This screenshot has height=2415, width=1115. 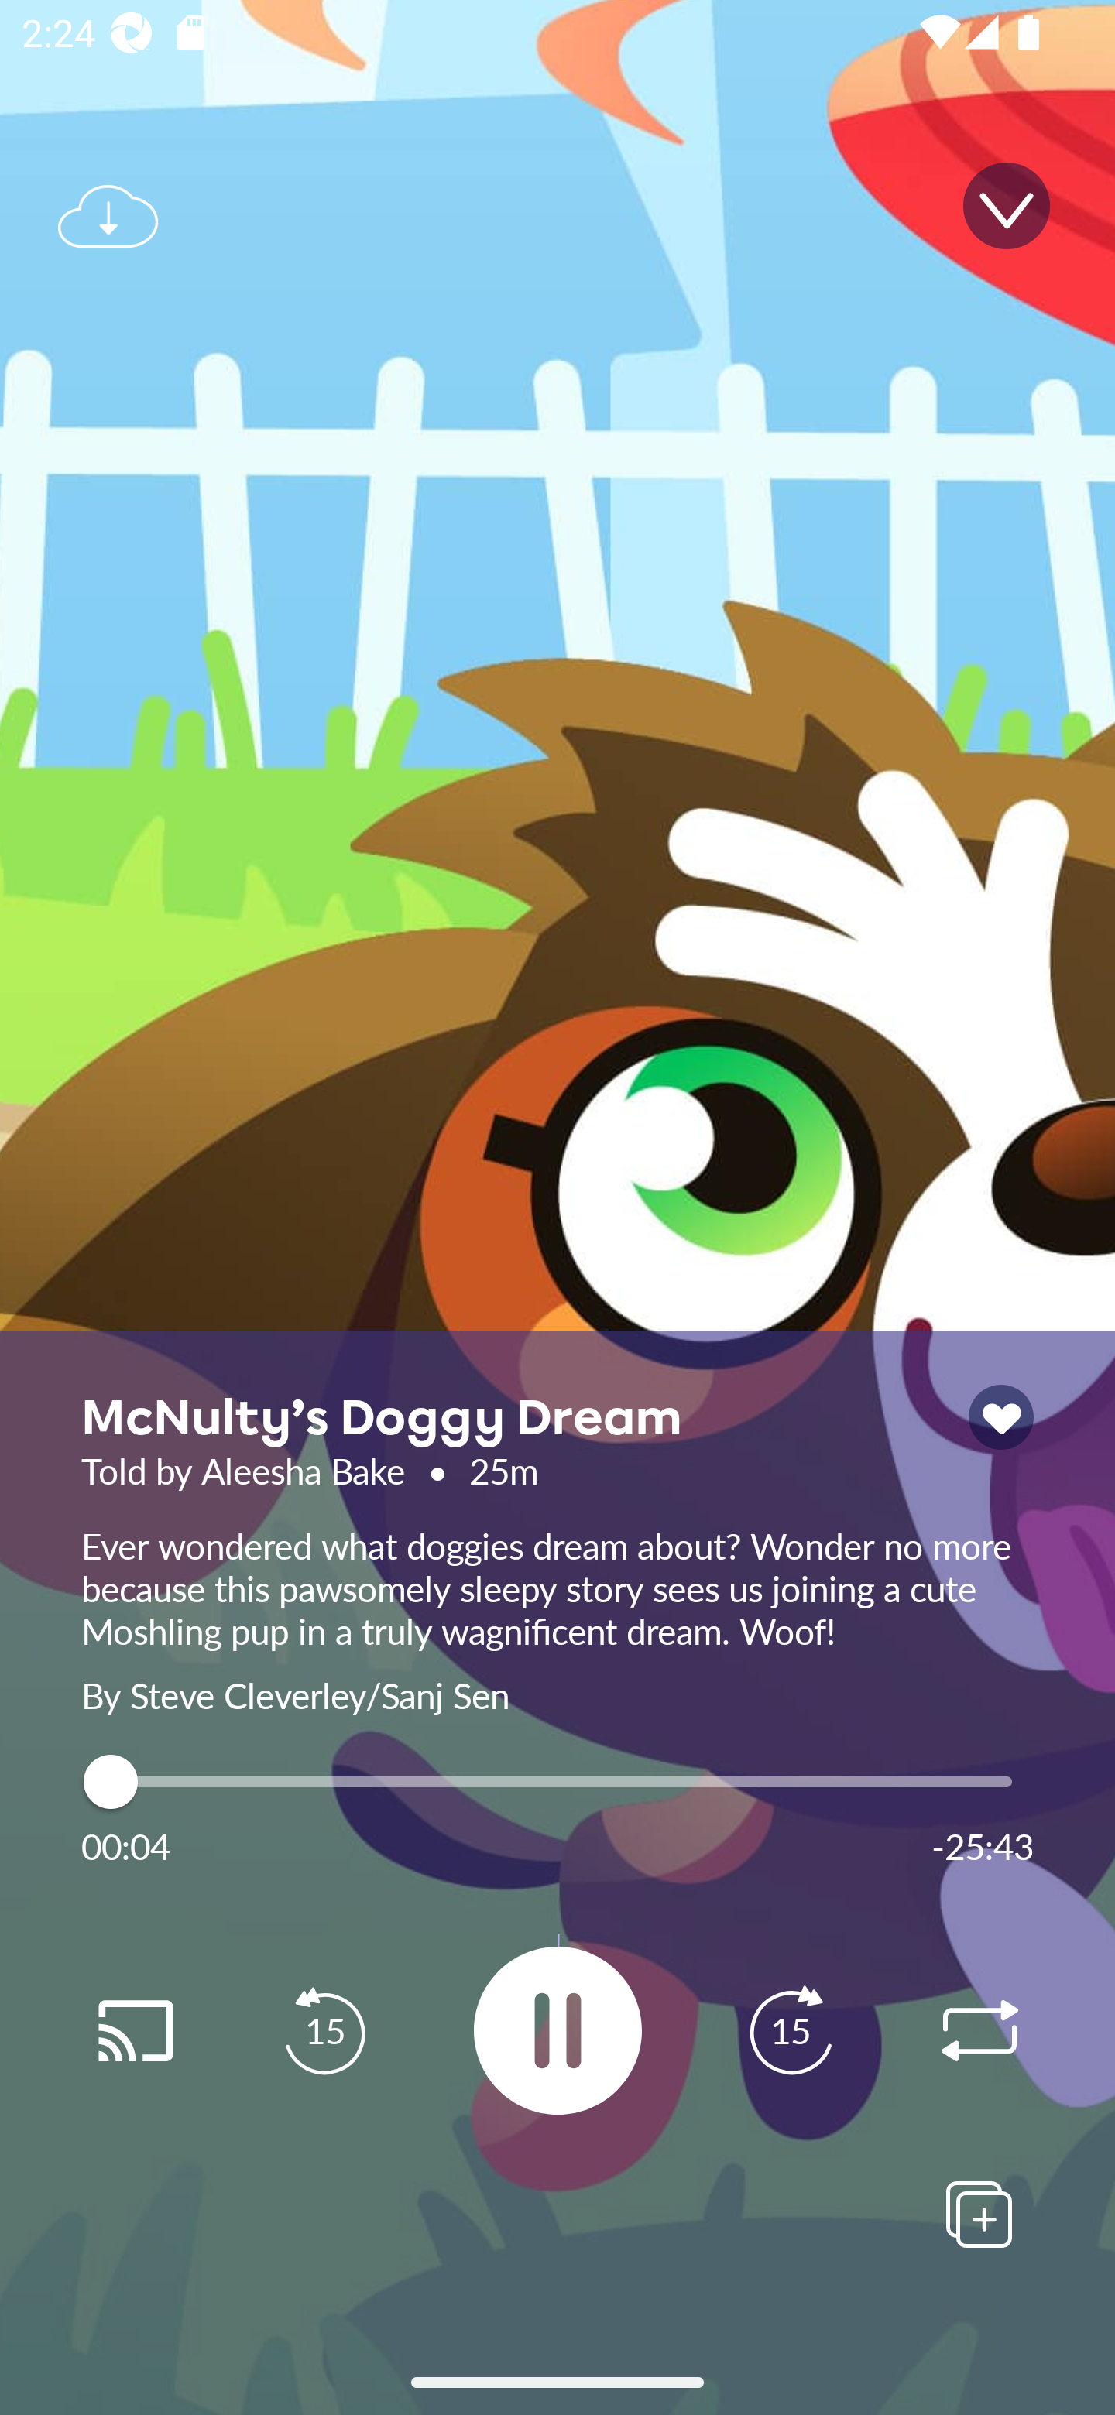 What do you see at coordinates (557, 2030) in the screenshot?
I see `0.0027177003 Pause` at bounding box center [557, 2030].